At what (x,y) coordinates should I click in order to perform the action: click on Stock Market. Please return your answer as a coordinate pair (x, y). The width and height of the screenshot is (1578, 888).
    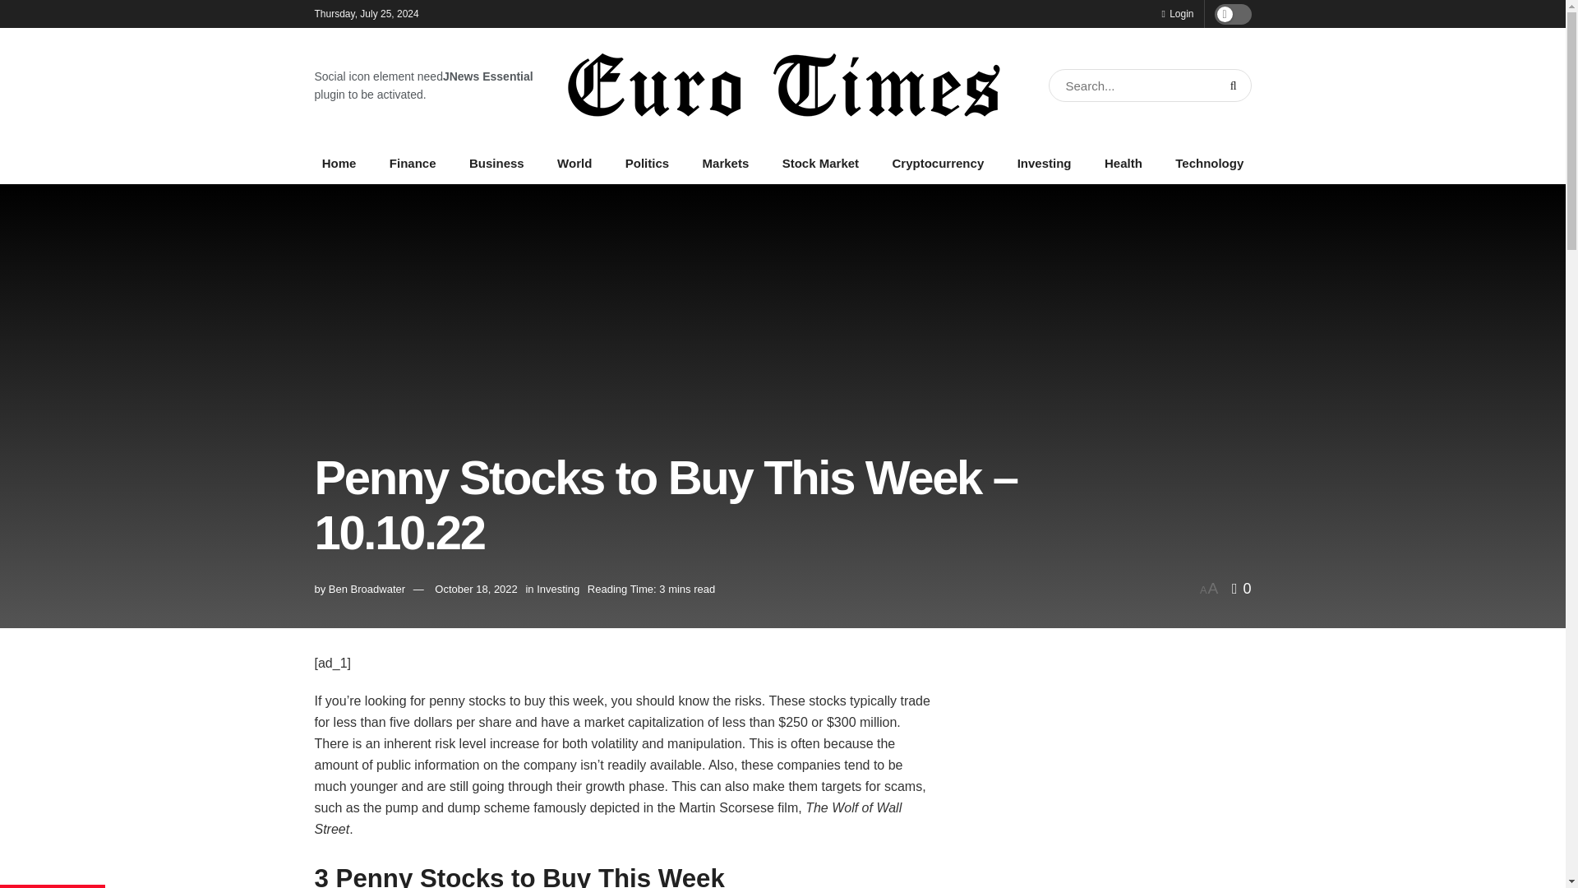
    Looking at the image, I should click on (820, 163).